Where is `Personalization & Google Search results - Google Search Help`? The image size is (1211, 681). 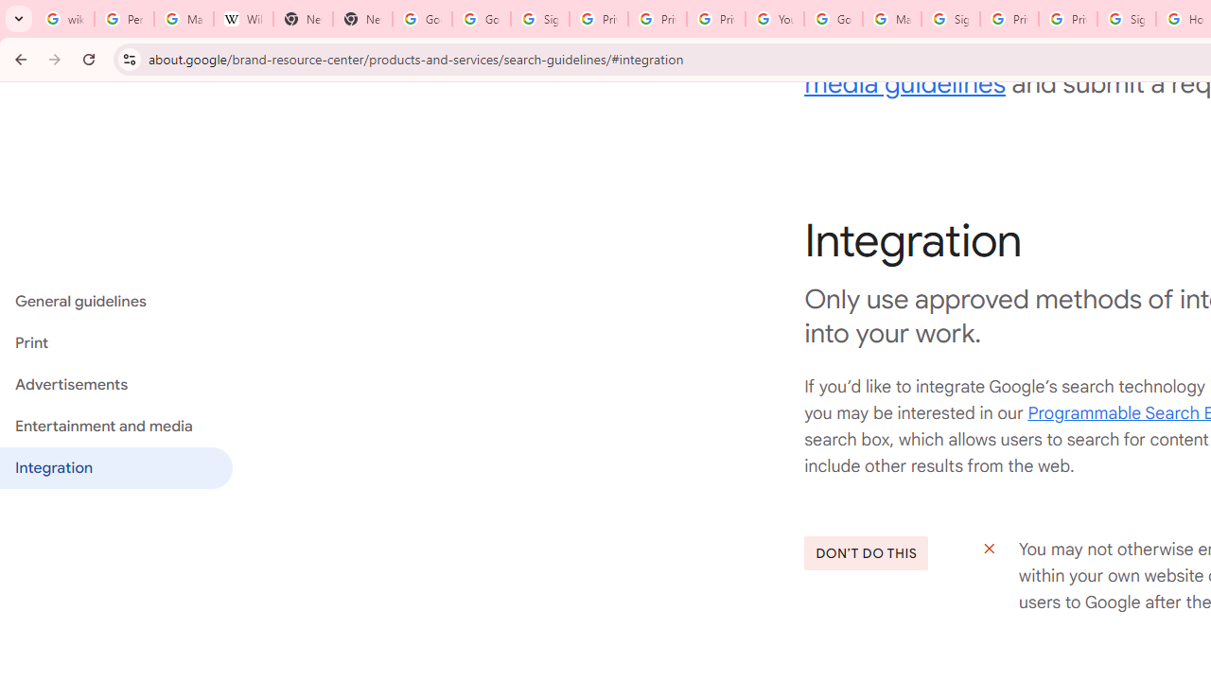
Personalization & Google Search results - Google Search Help is located at coordinates (123, 19).